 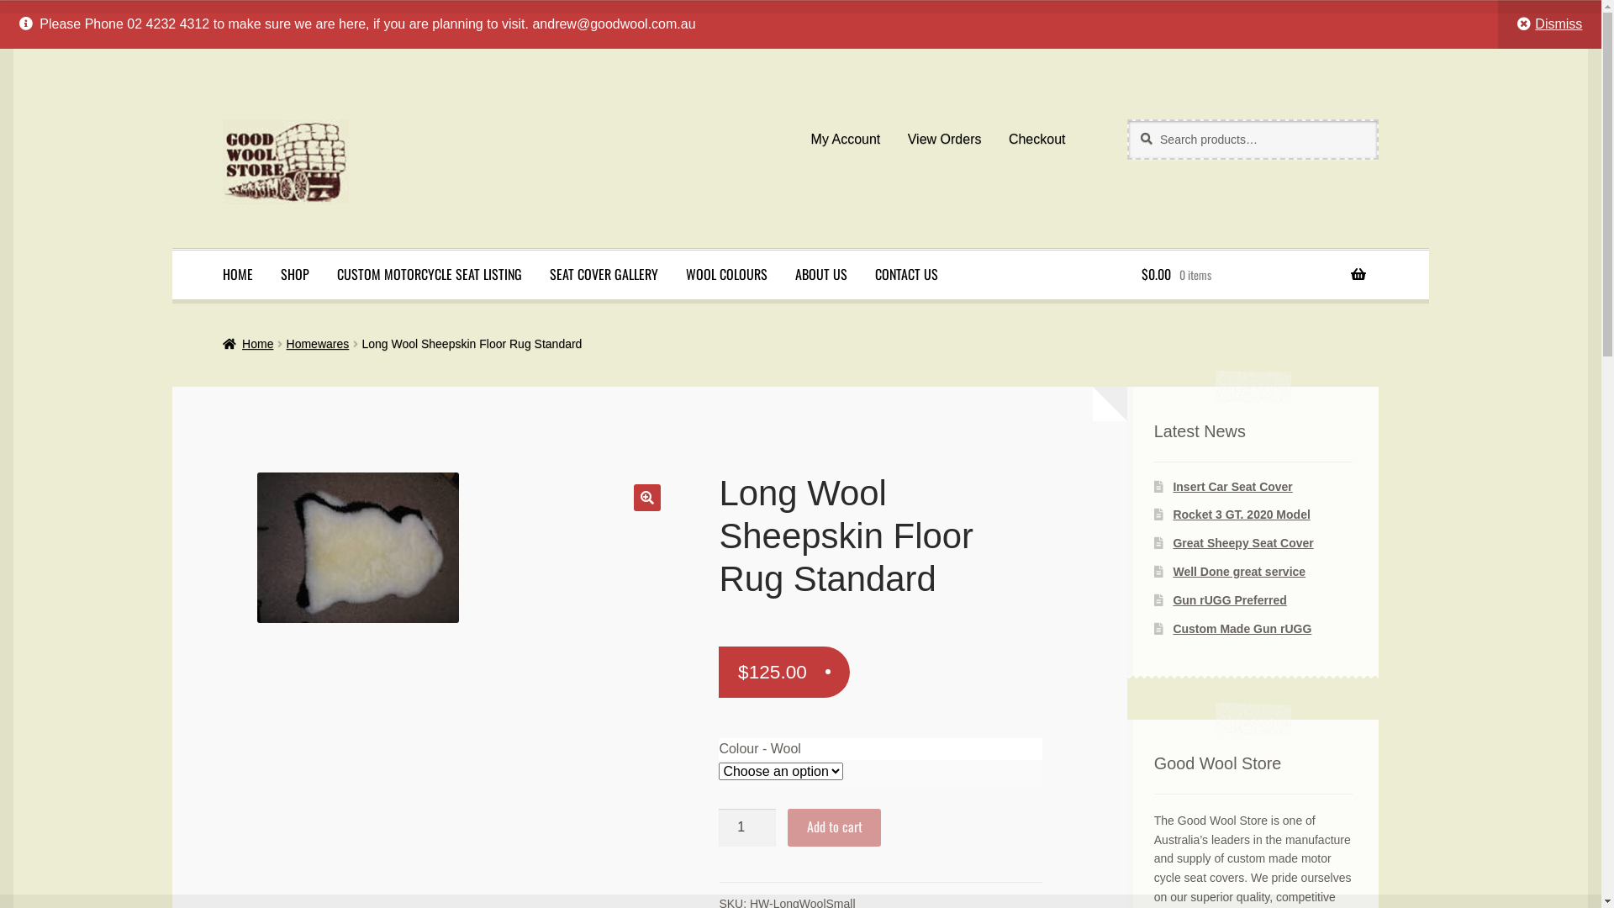 What do you see at coordinates (1242, 629) in the screenshot?
I see `Custom Made Gun rUGG` at bounding box center [1242, 629].